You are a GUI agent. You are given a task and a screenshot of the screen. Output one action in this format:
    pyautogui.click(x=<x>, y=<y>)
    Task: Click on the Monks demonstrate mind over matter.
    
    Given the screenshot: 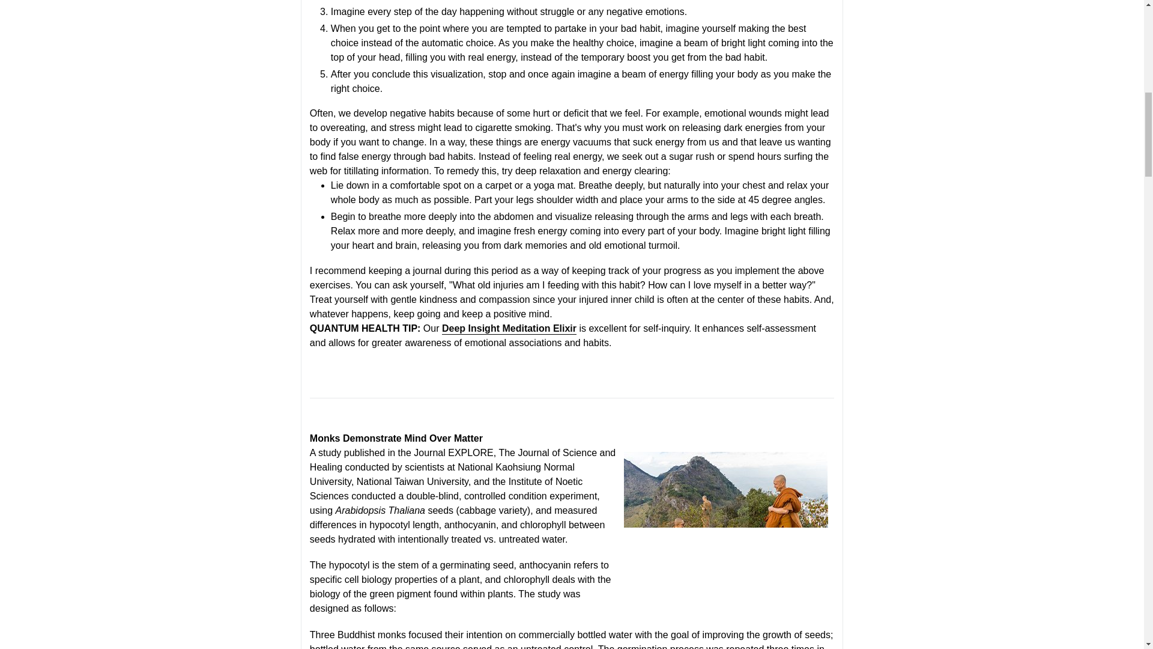 What is the action you would take?
    pyautogui.click(x=725, y=519)
    